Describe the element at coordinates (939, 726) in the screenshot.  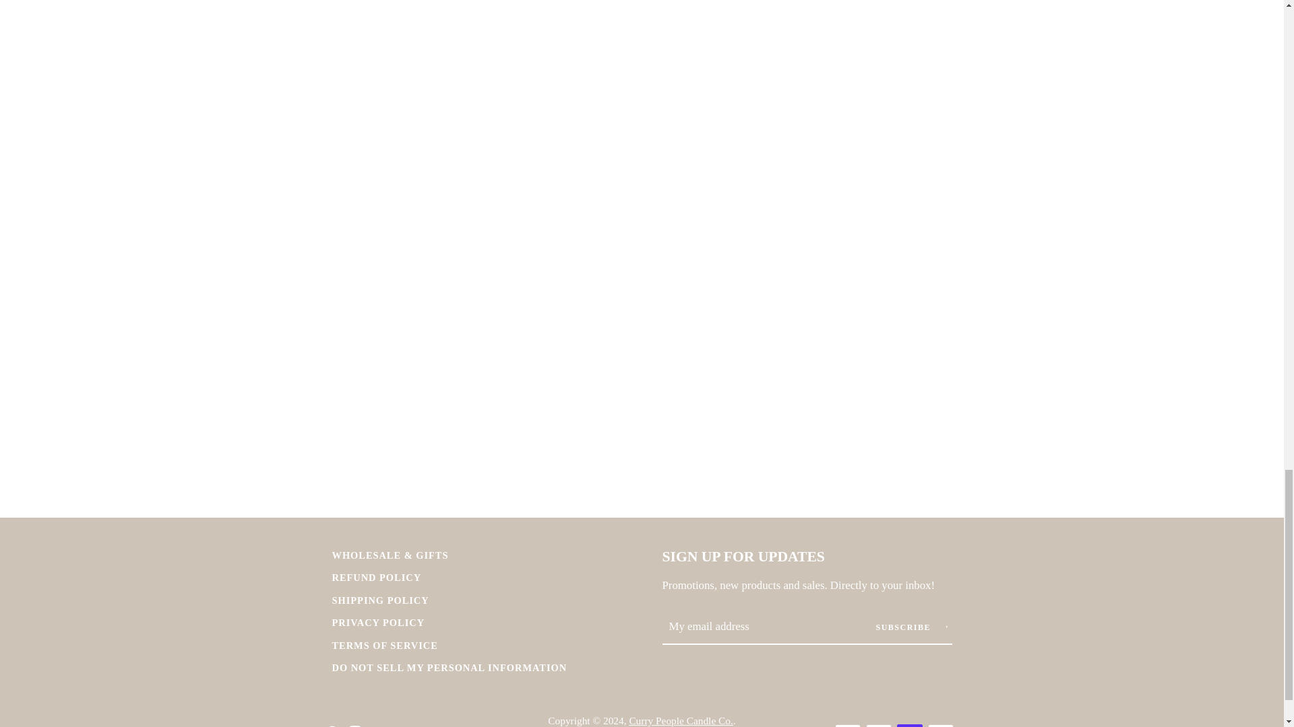
I see `Visa` at that location.